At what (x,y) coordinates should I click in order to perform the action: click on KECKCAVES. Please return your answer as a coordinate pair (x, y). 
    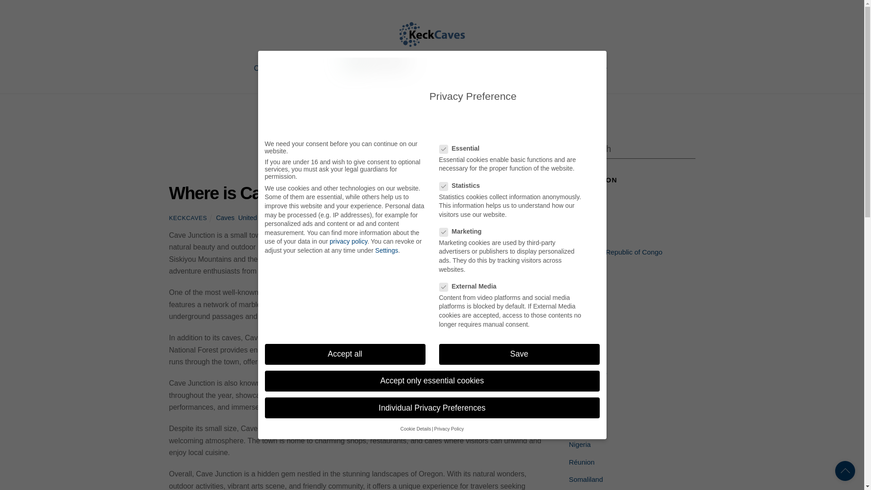
    Looking at the image, I should click on (188, 218).